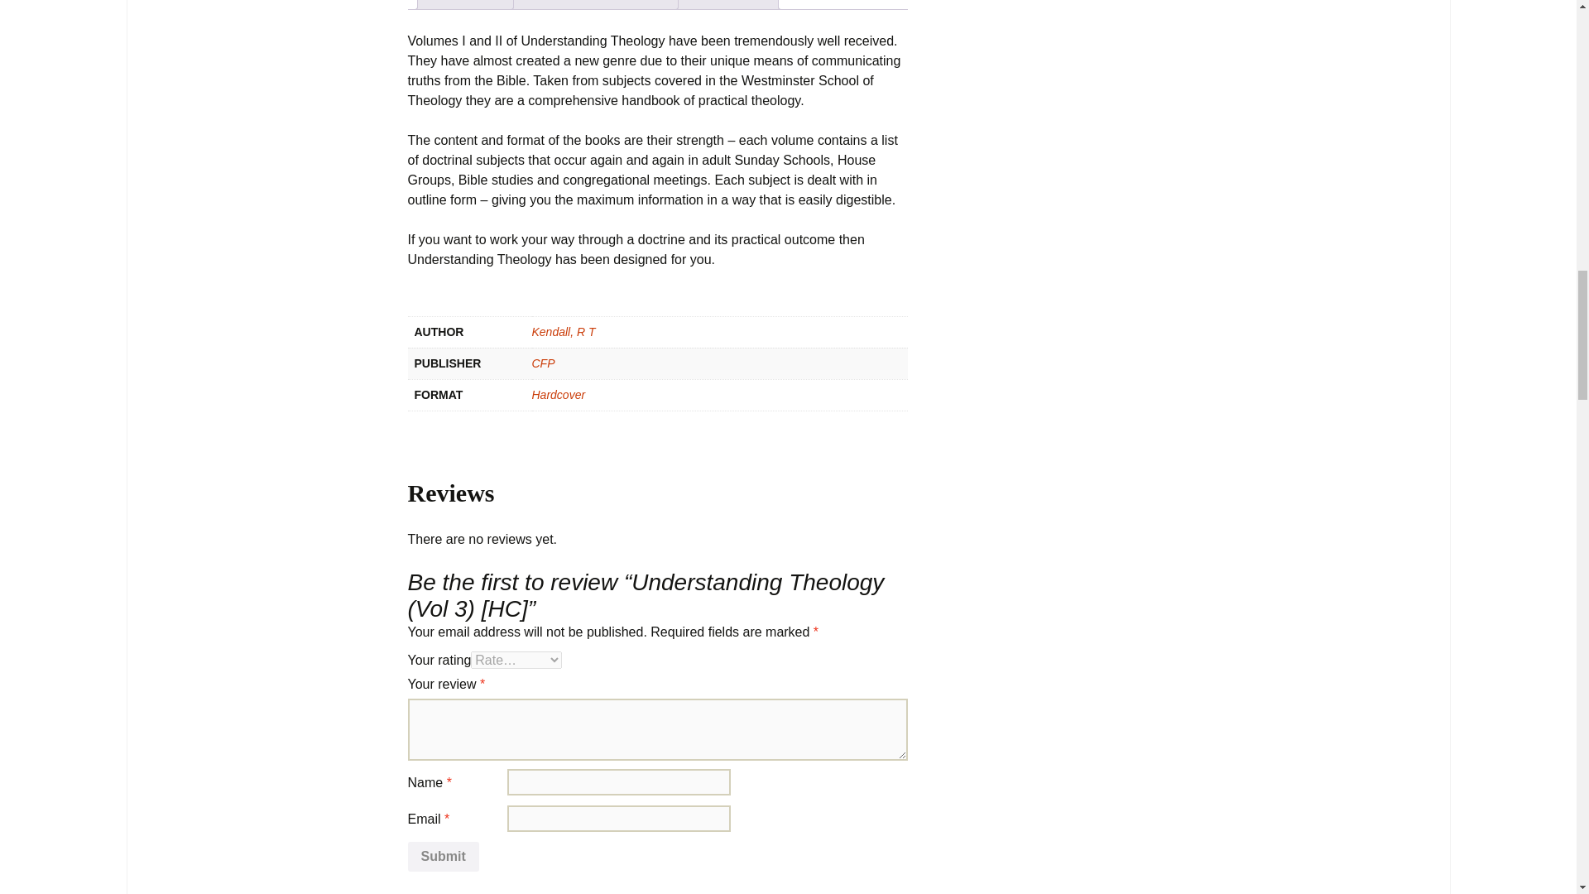  I want to click on Submit, so click(442, 857).